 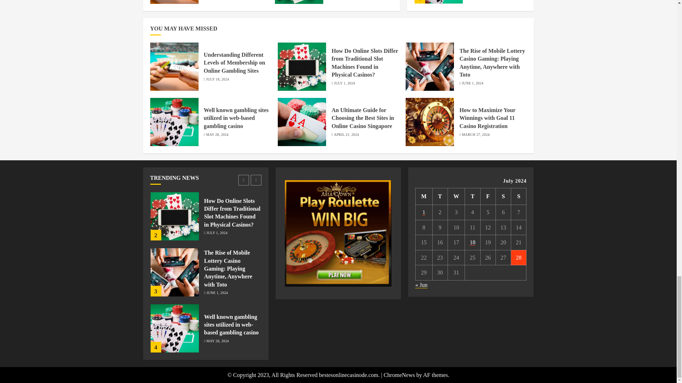 I want to click on Friday, so click(x=488, y=196).